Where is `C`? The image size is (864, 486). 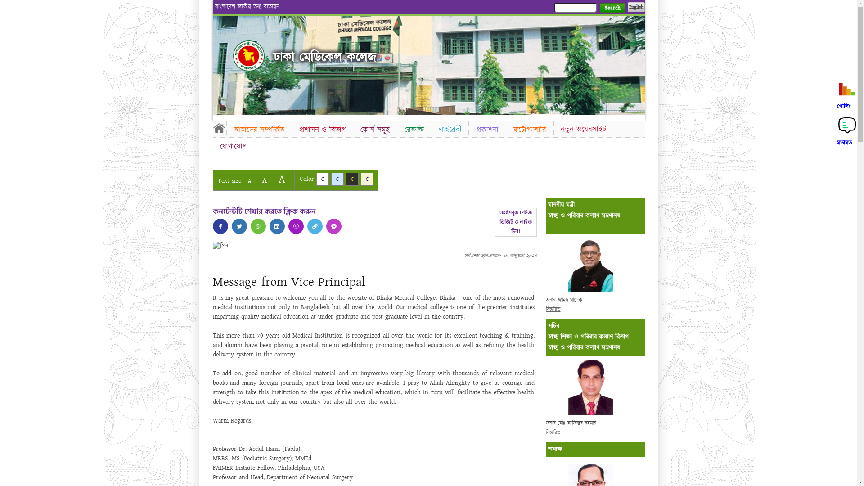 C is located at coordinates (352, 179).